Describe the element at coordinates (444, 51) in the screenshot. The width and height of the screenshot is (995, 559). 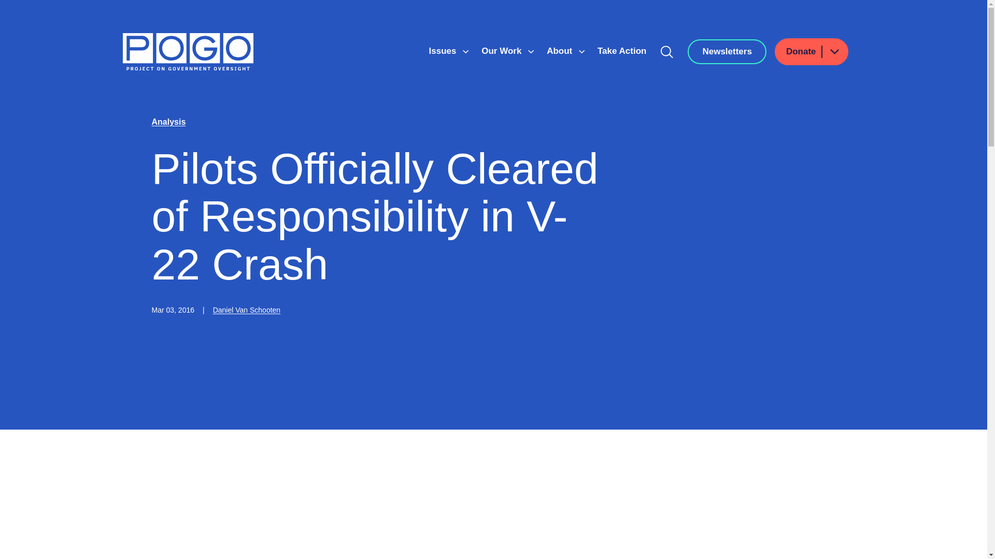
I see `Issues` at that location.